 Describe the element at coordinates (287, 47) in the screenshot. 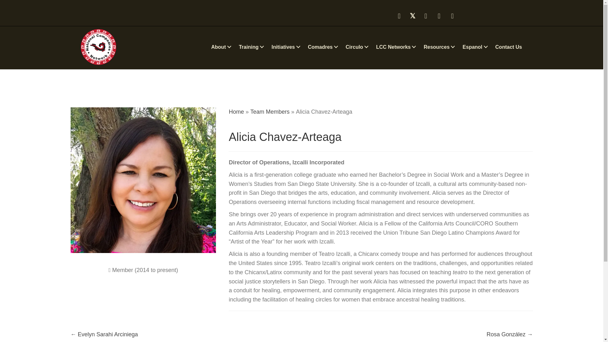

I see `Initiatives` at that location.